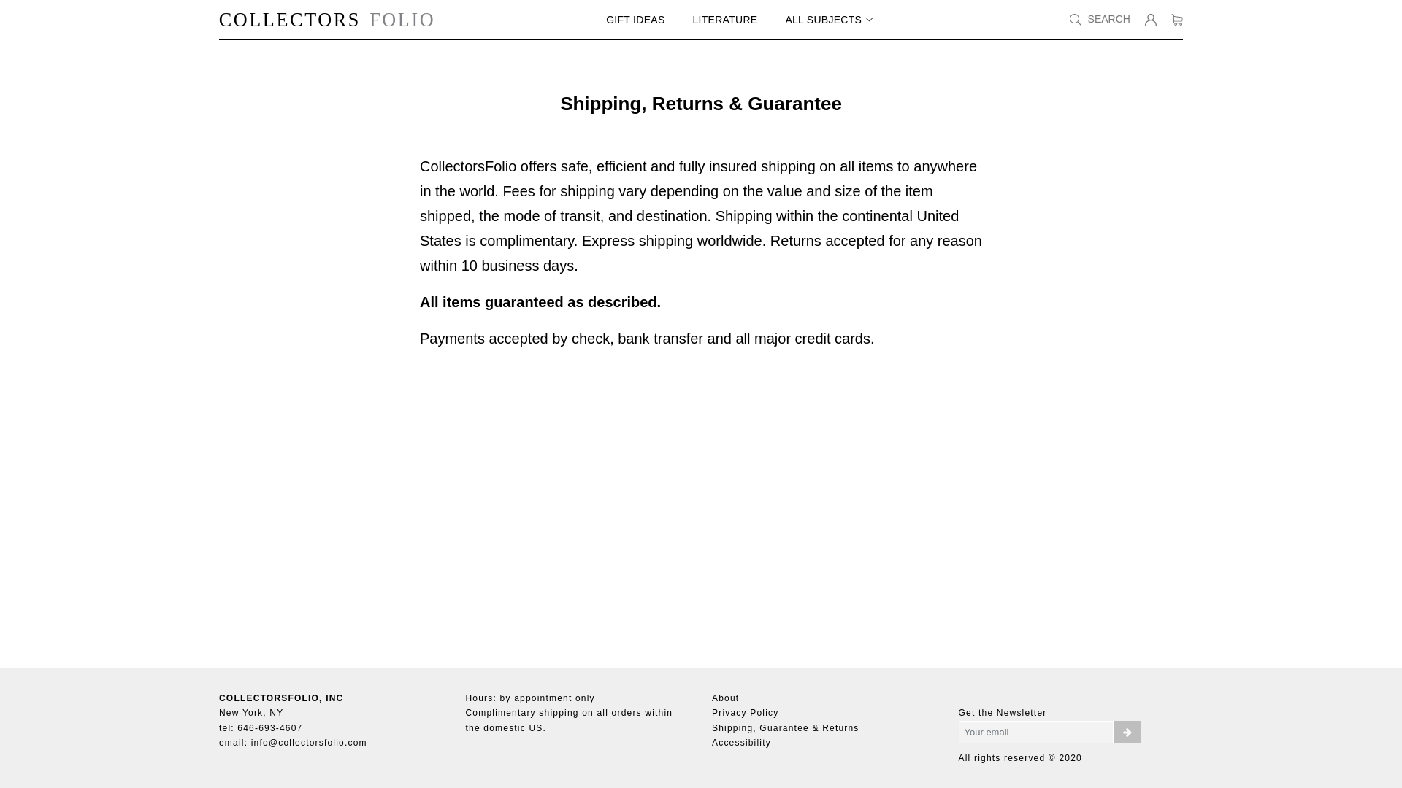  Describe the element at coordinates (1100, 19) in the screenshot. I see `SEARCH` at that location.